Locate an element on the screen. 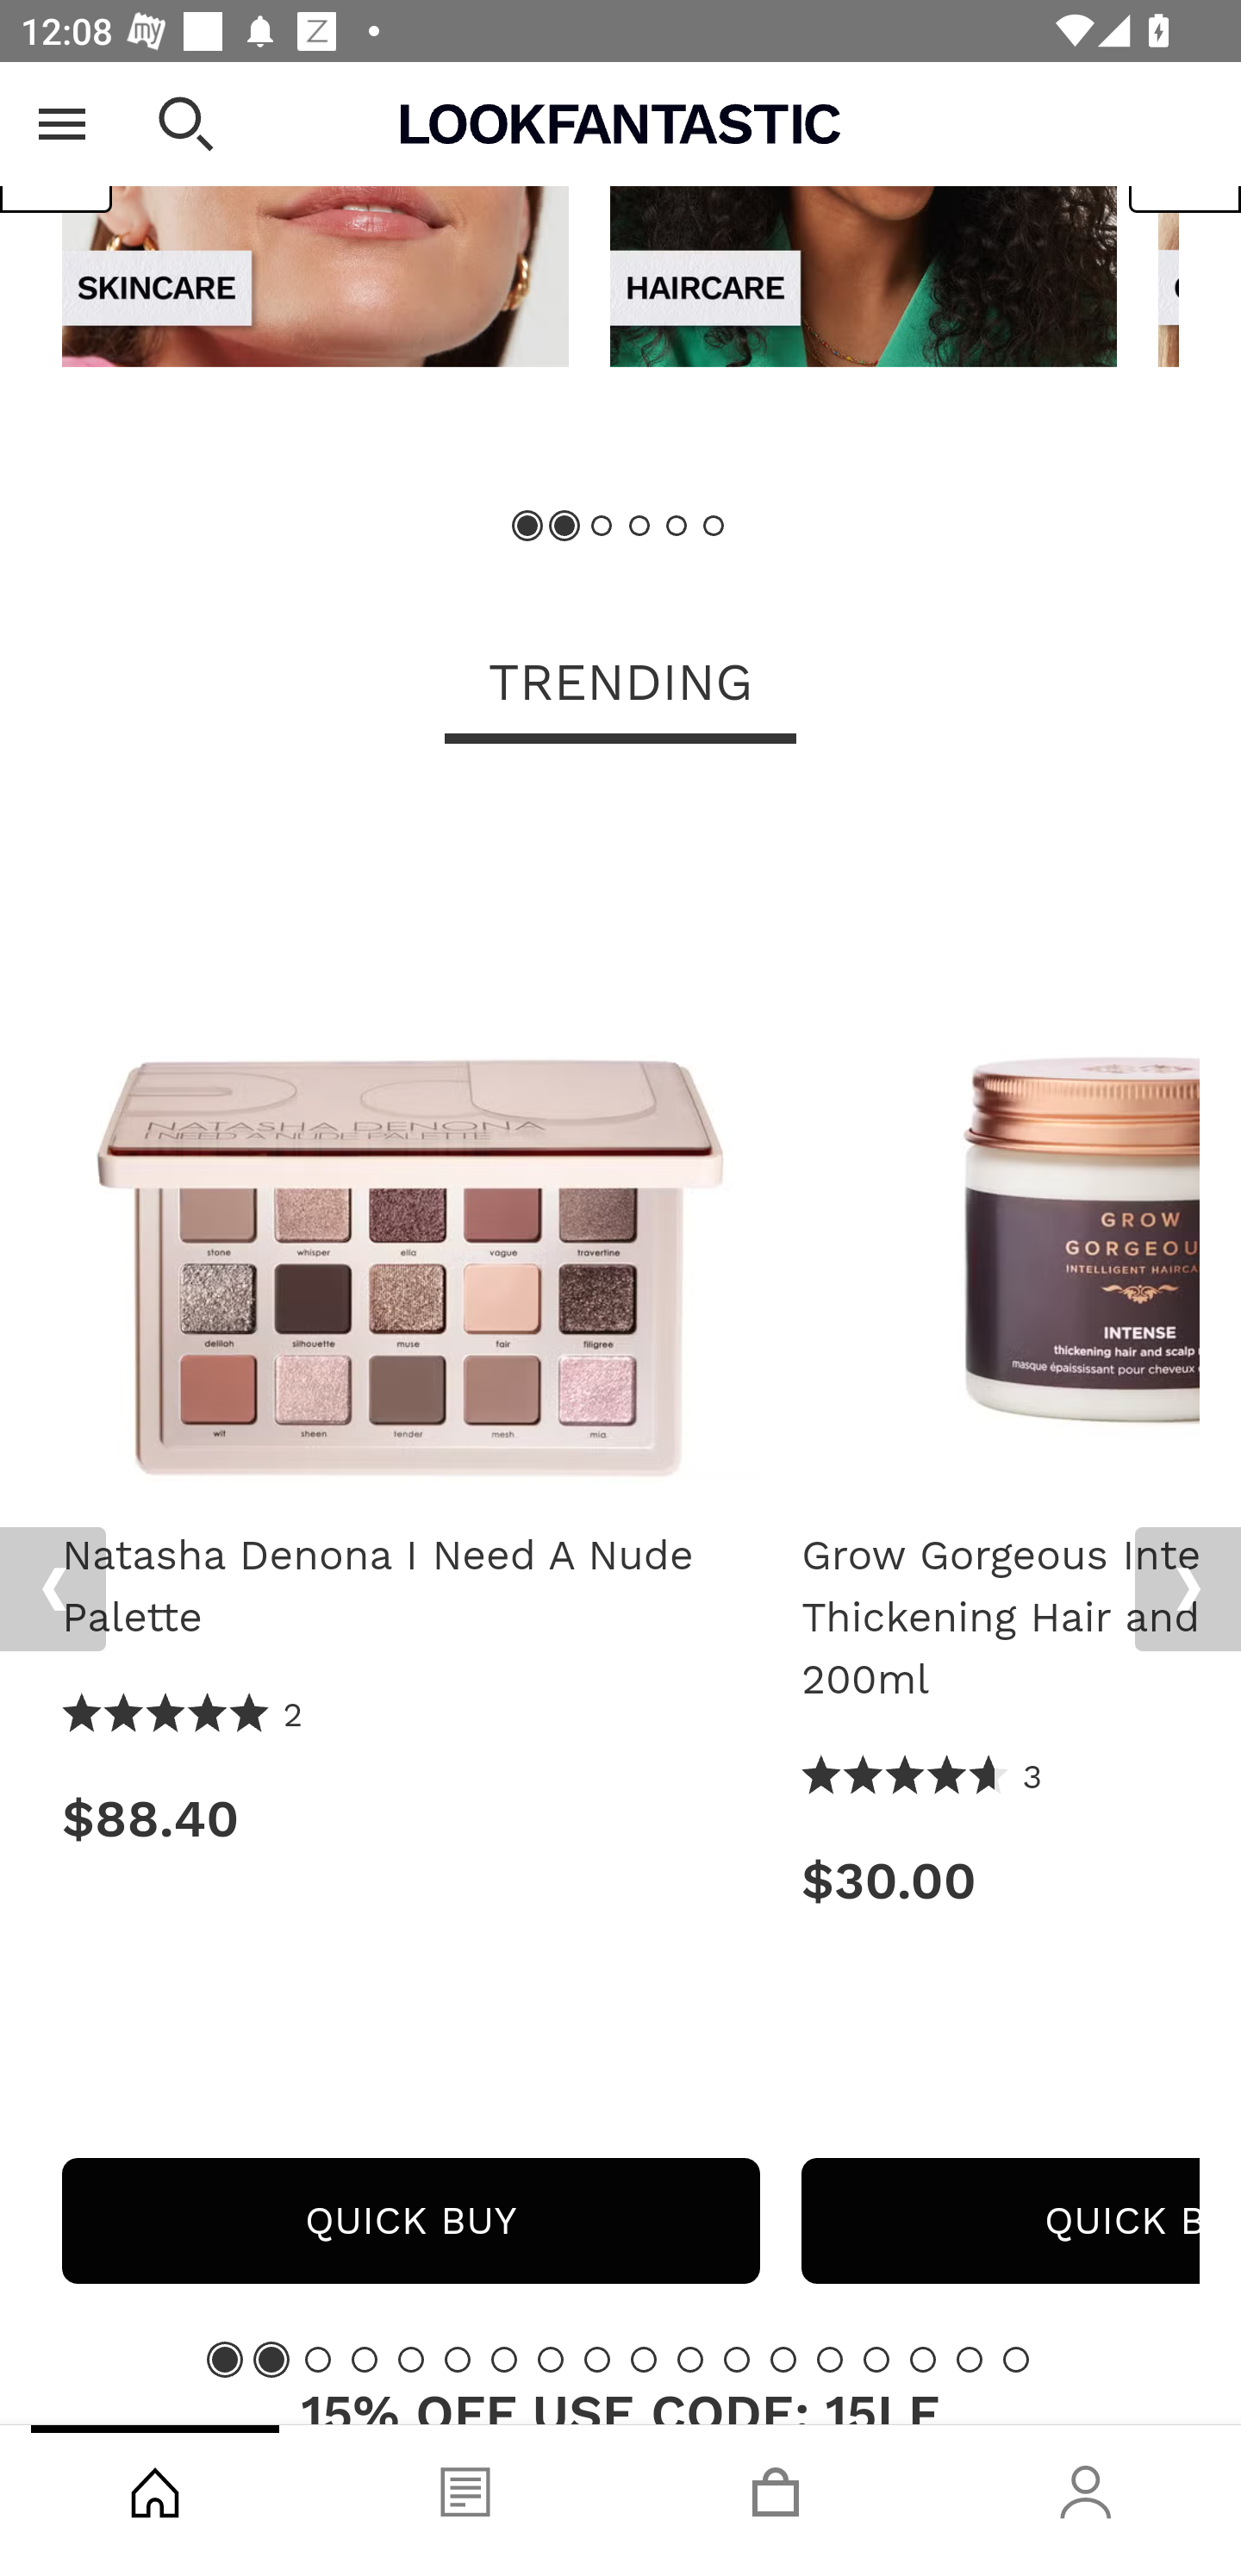  Slide 4 is located at coordinates (364, 2358).